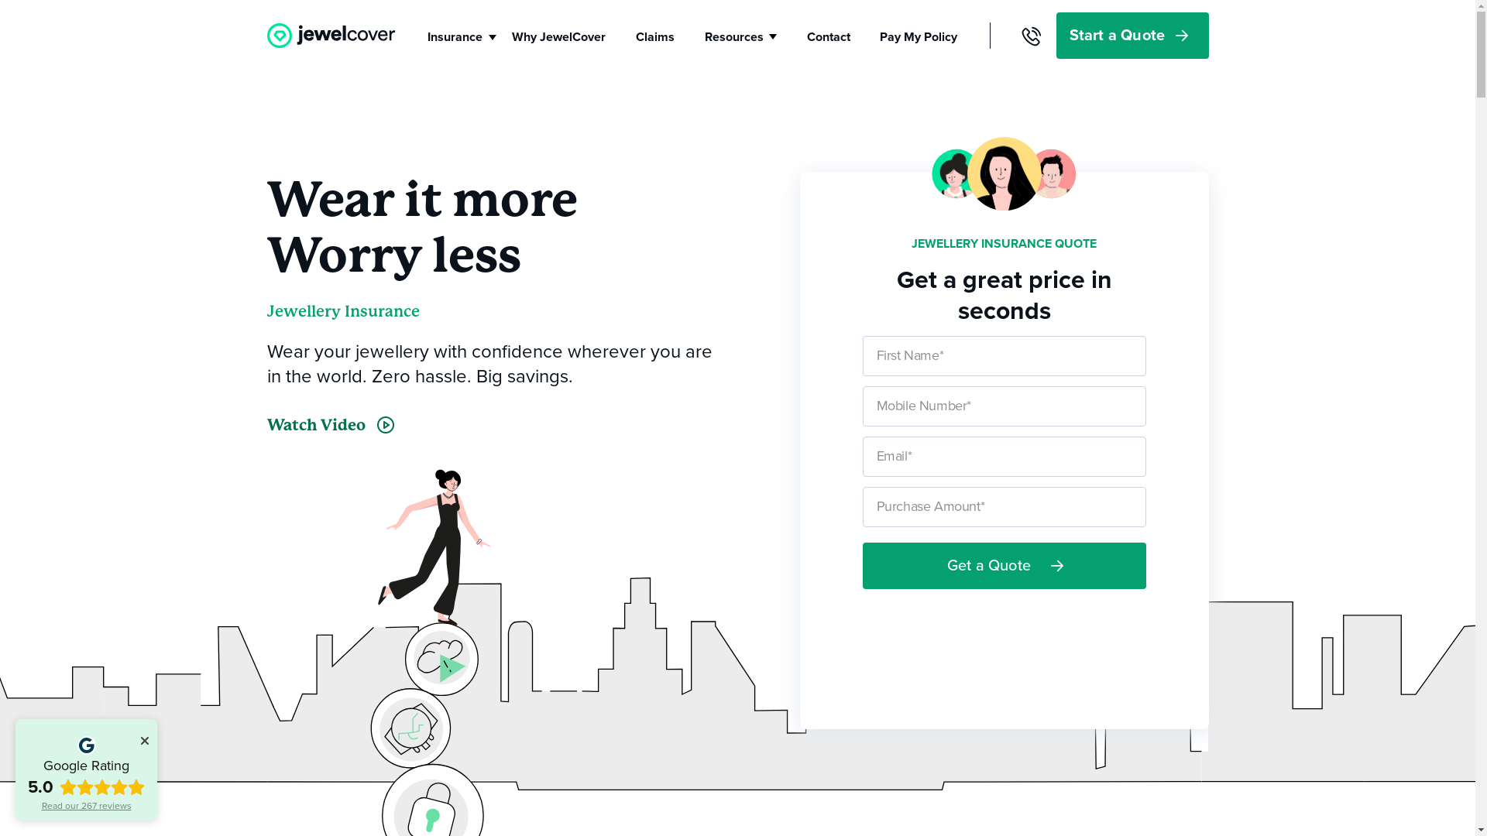 This screenshot has width=1487, height=836. Describe the element at coordinates (734, 37) in the screenshot. I see `Resources` at that location.